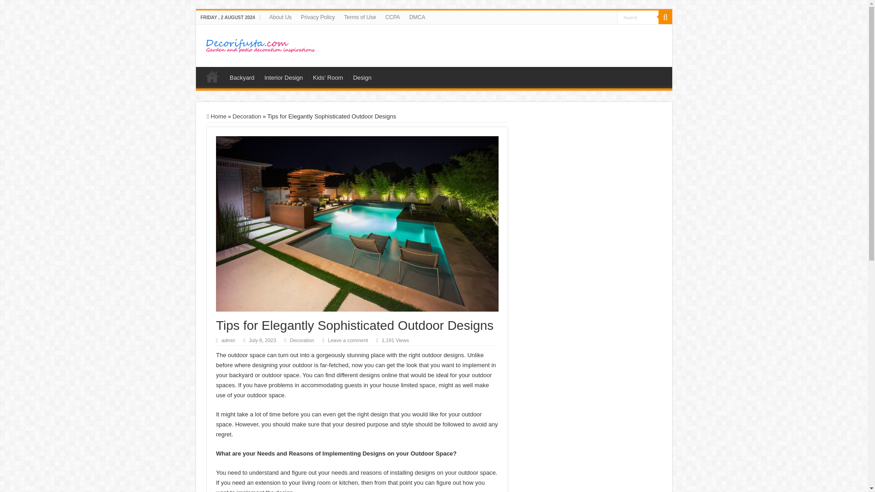  I want to click on Search, so click(638, 16).